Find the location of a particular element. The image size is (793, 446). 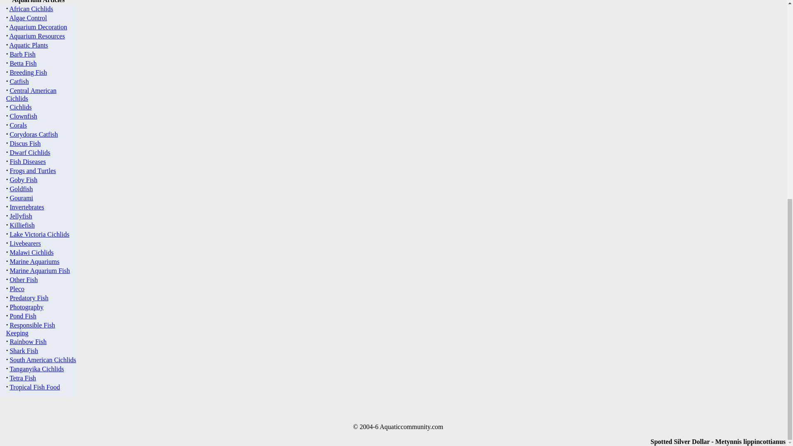

Corals is located at coordinates (18, 125).